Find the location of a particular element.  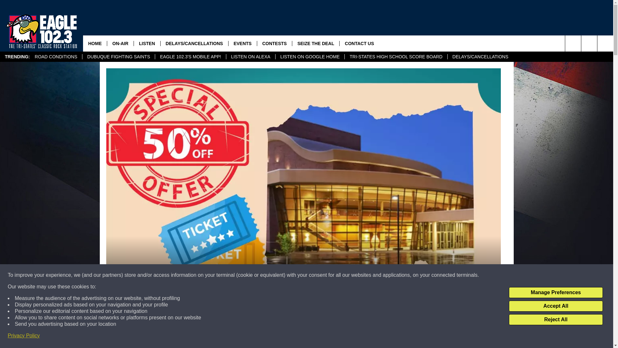

Reject All is located at coordinates (556, 320).